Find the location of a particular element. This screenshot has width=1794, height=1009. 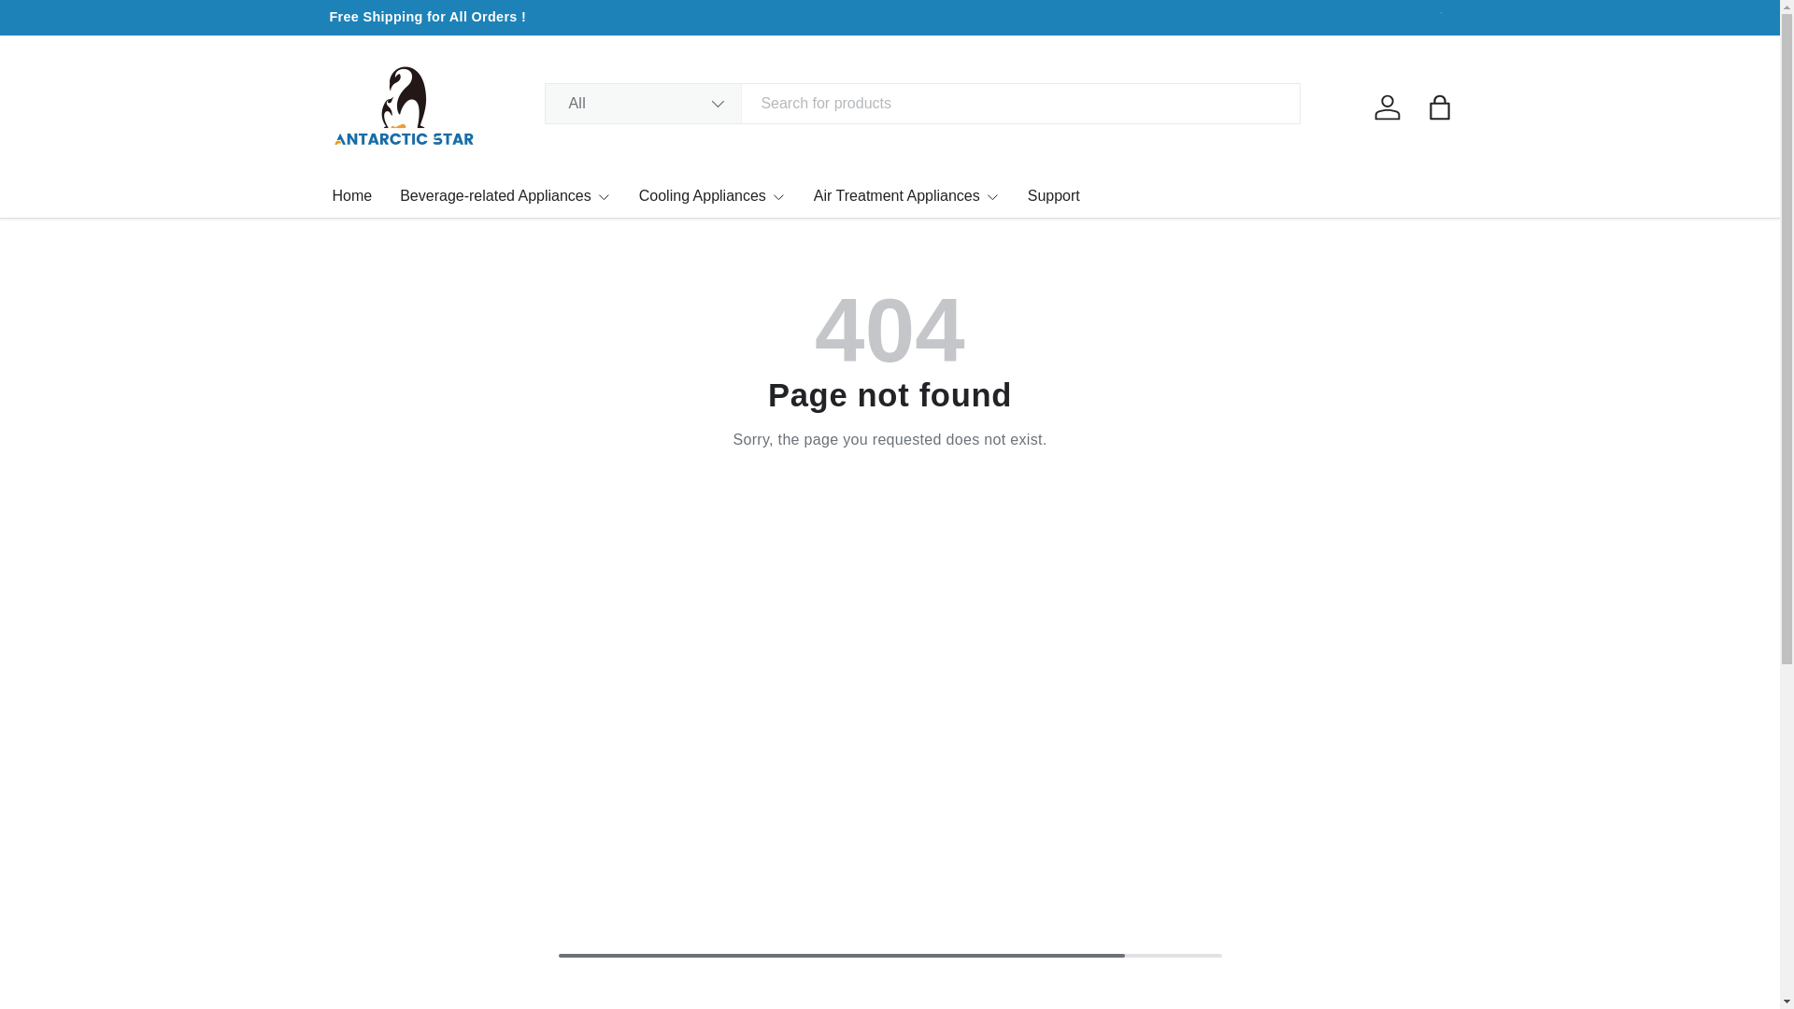

Cooling Appliances is located at coordinates (712, 195).